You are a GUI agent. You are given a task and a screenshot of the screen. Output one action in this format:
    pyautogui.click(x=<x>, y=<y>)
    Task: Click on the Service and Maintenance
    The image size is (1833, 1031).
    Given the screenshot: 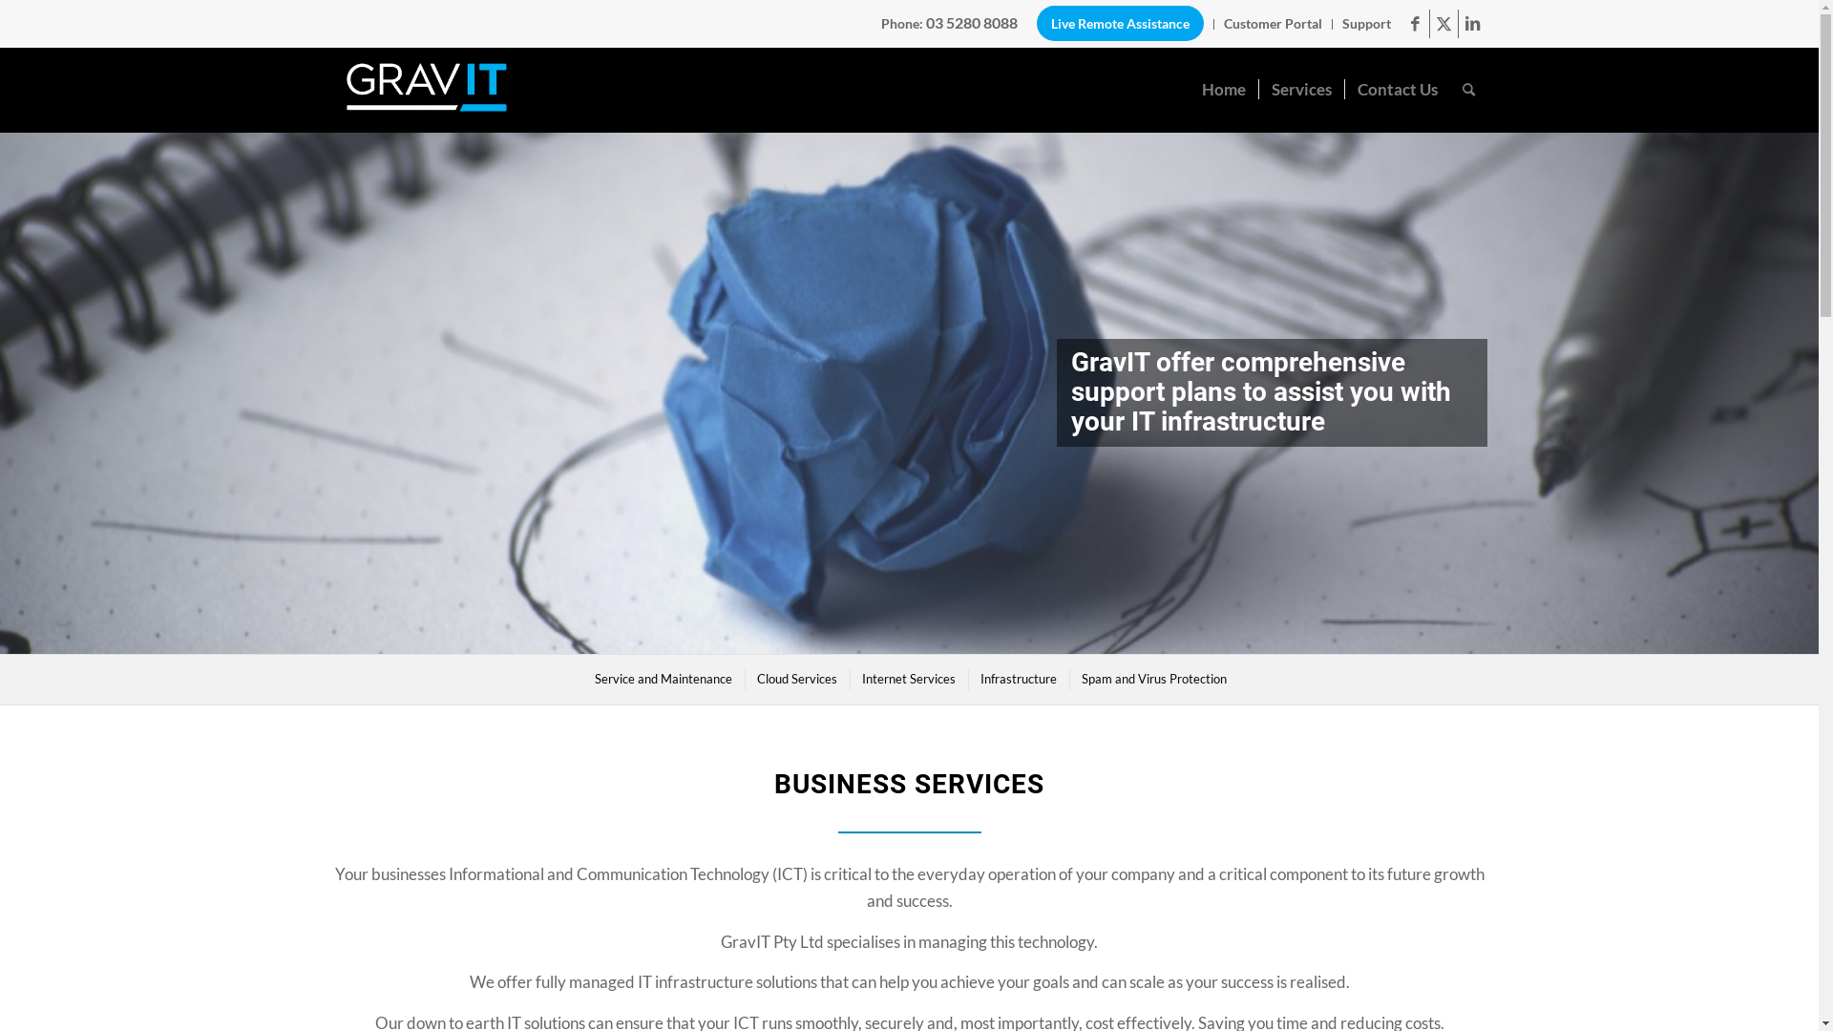 What is the action you would take?
    pyautogui.click(x=662, y=680)
    